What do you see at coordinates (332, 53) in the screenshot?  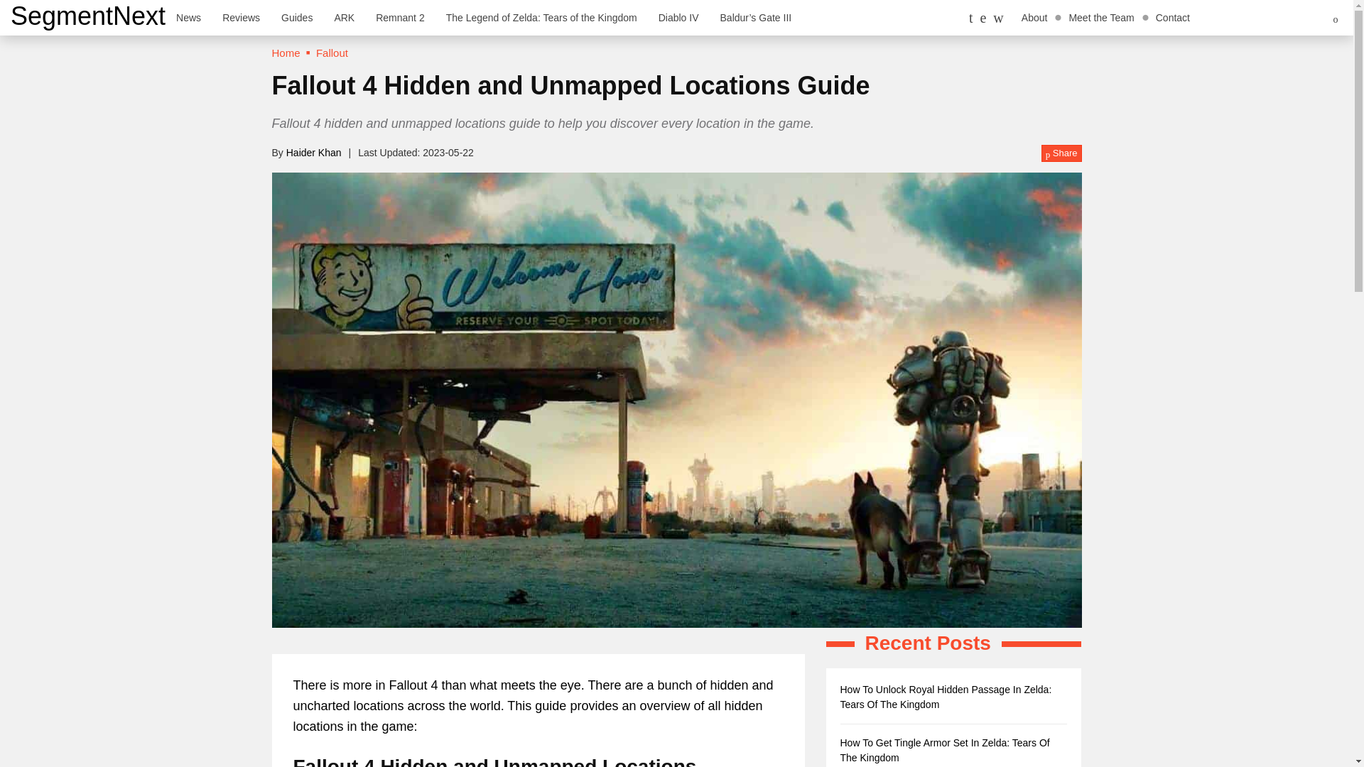 I see `Fallout` at bounding box center [332, 53].